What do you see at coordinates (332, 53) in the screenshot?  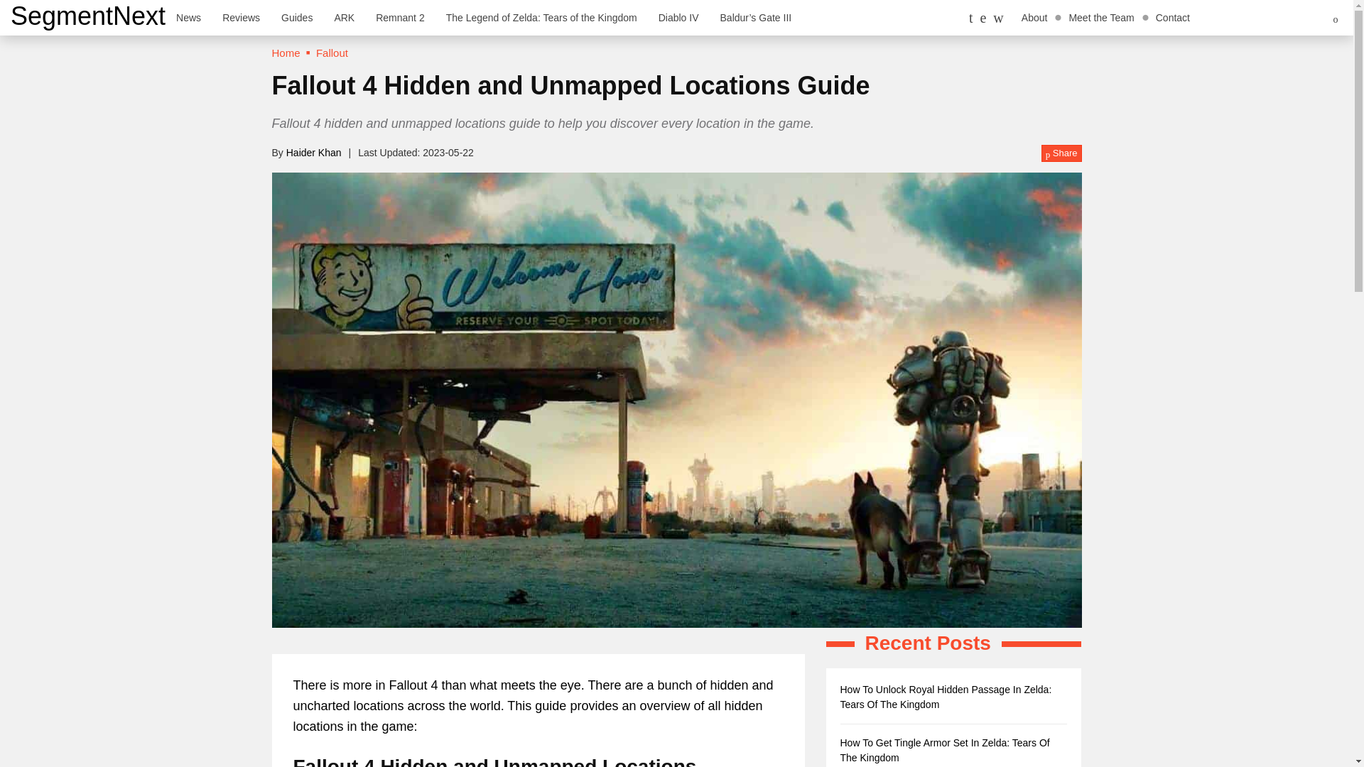 I see `Fallout` at bounding box center [332, 53].